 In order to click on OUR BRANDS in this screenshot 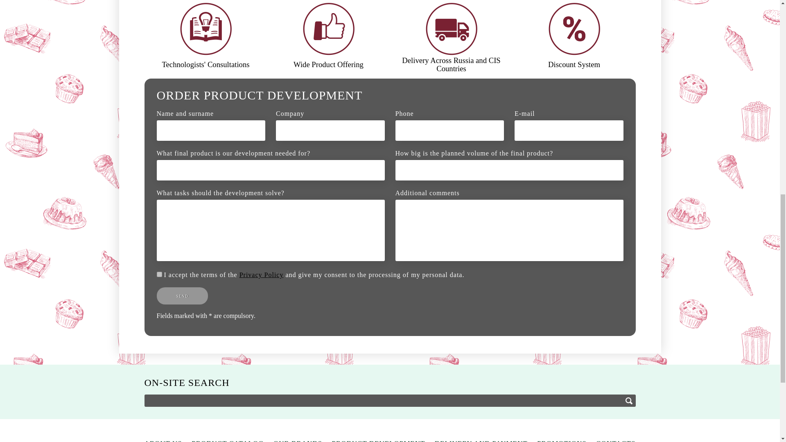, I will do `click(298, 440)`.